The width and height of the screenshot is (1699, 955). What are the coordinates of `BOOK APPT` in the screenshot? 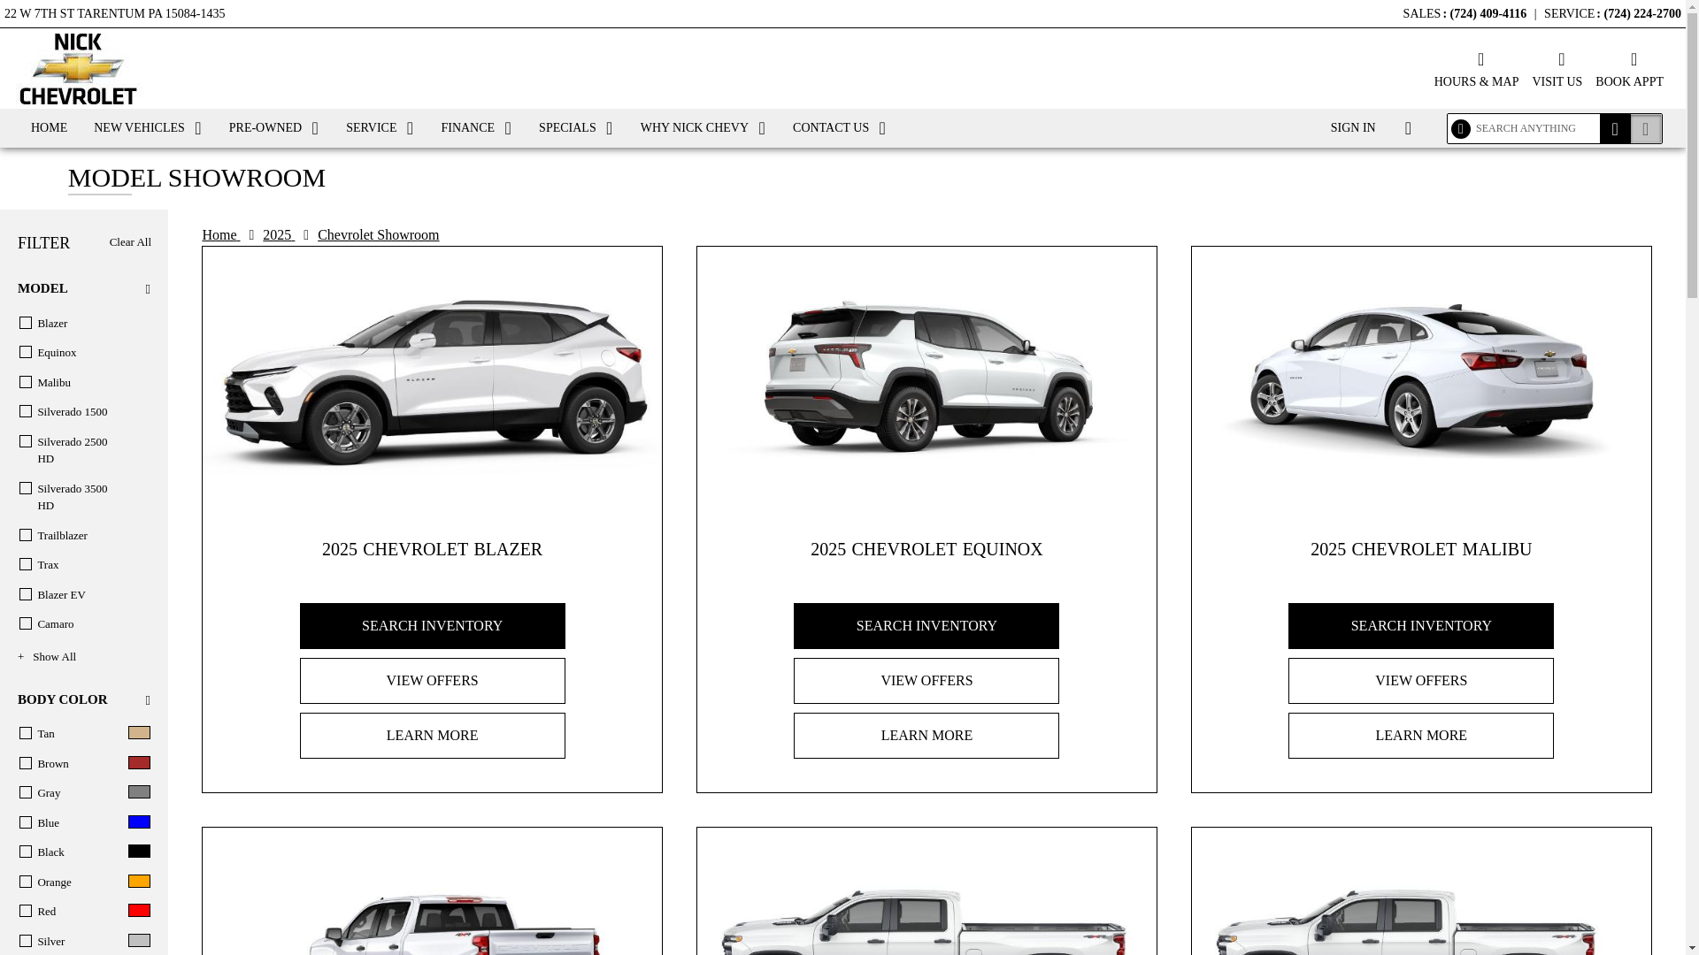 It's located at (1628, 67).